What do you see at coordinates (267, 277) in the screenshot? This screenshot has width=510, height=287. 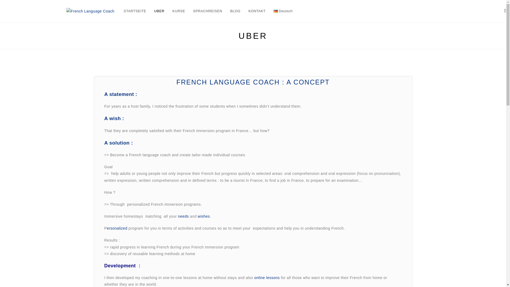 I see `online lessons` at bounding box center [267, 277].